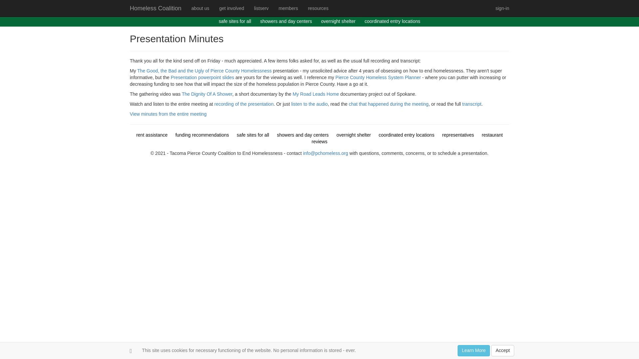  Describe the element at coordinates (207, 94) in the screenshot. I see `The Dignity Of A Shower` at that location.